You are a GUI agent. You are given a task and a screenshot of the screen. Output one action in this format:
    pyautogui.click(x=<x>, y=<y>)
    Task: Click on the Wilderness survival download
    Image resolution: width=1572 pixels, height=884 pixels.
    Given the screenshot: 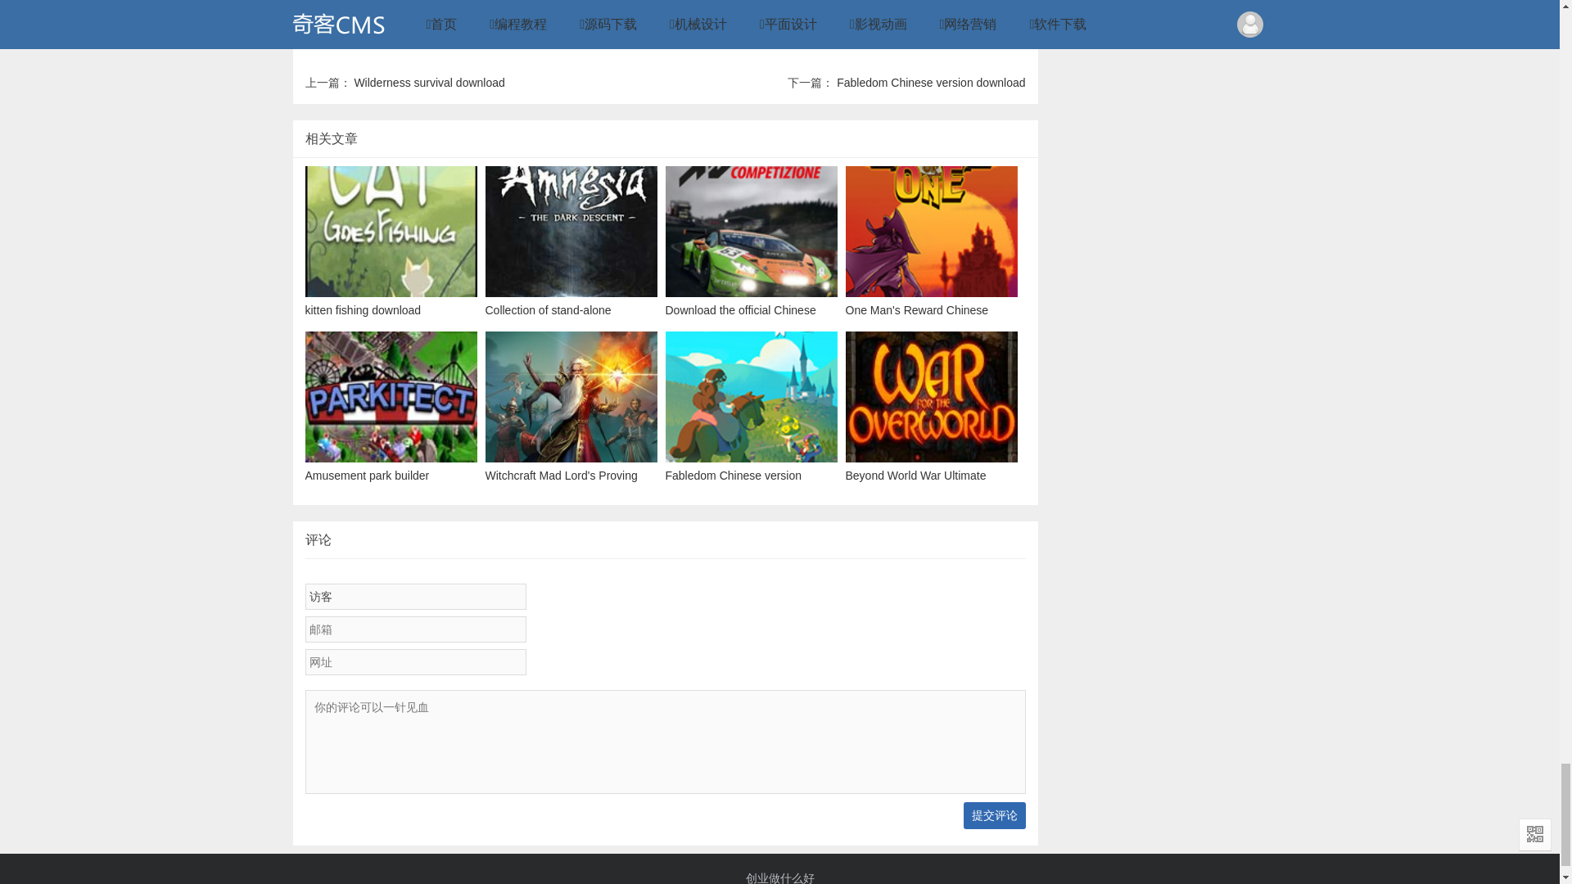 What is the action you would take?
    pyautogui.click(x=429, y=82)
    